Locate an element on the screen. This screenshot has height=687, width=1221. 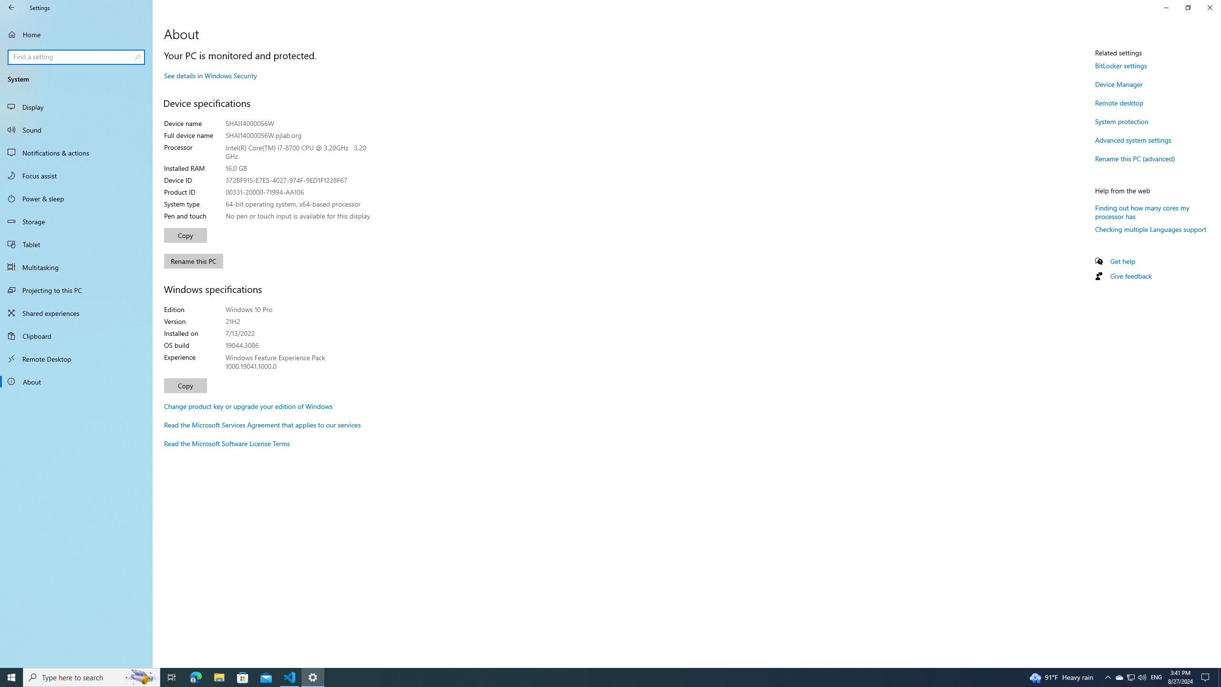
Shared experiences is located at coordinates (76, 313).